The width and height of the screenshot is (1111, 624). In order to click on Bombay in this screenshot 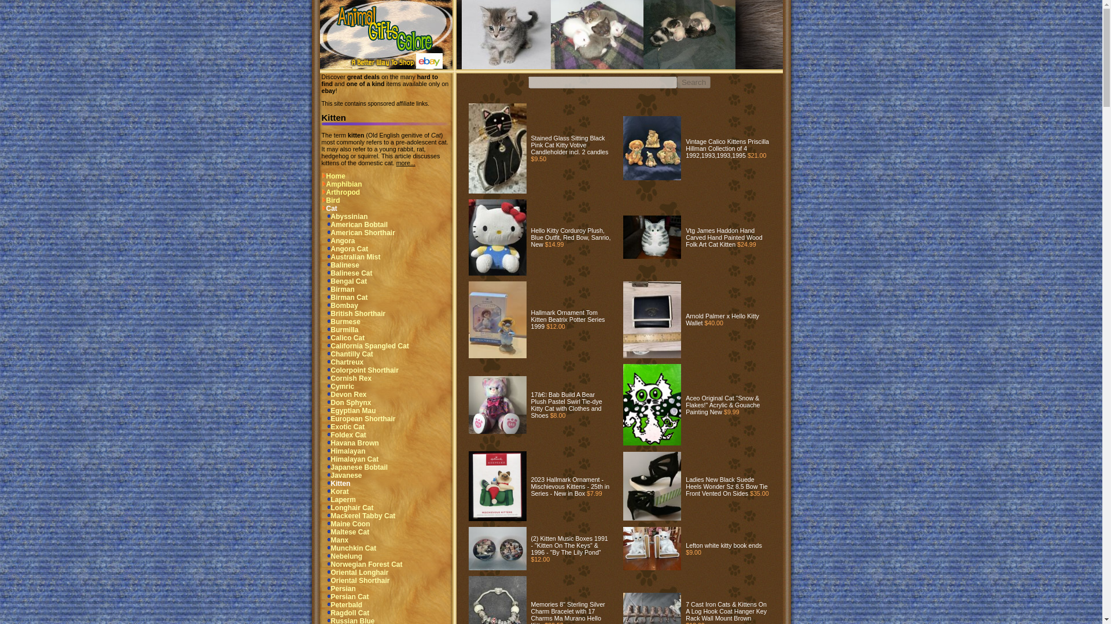, I will do `click(340, 305)`.